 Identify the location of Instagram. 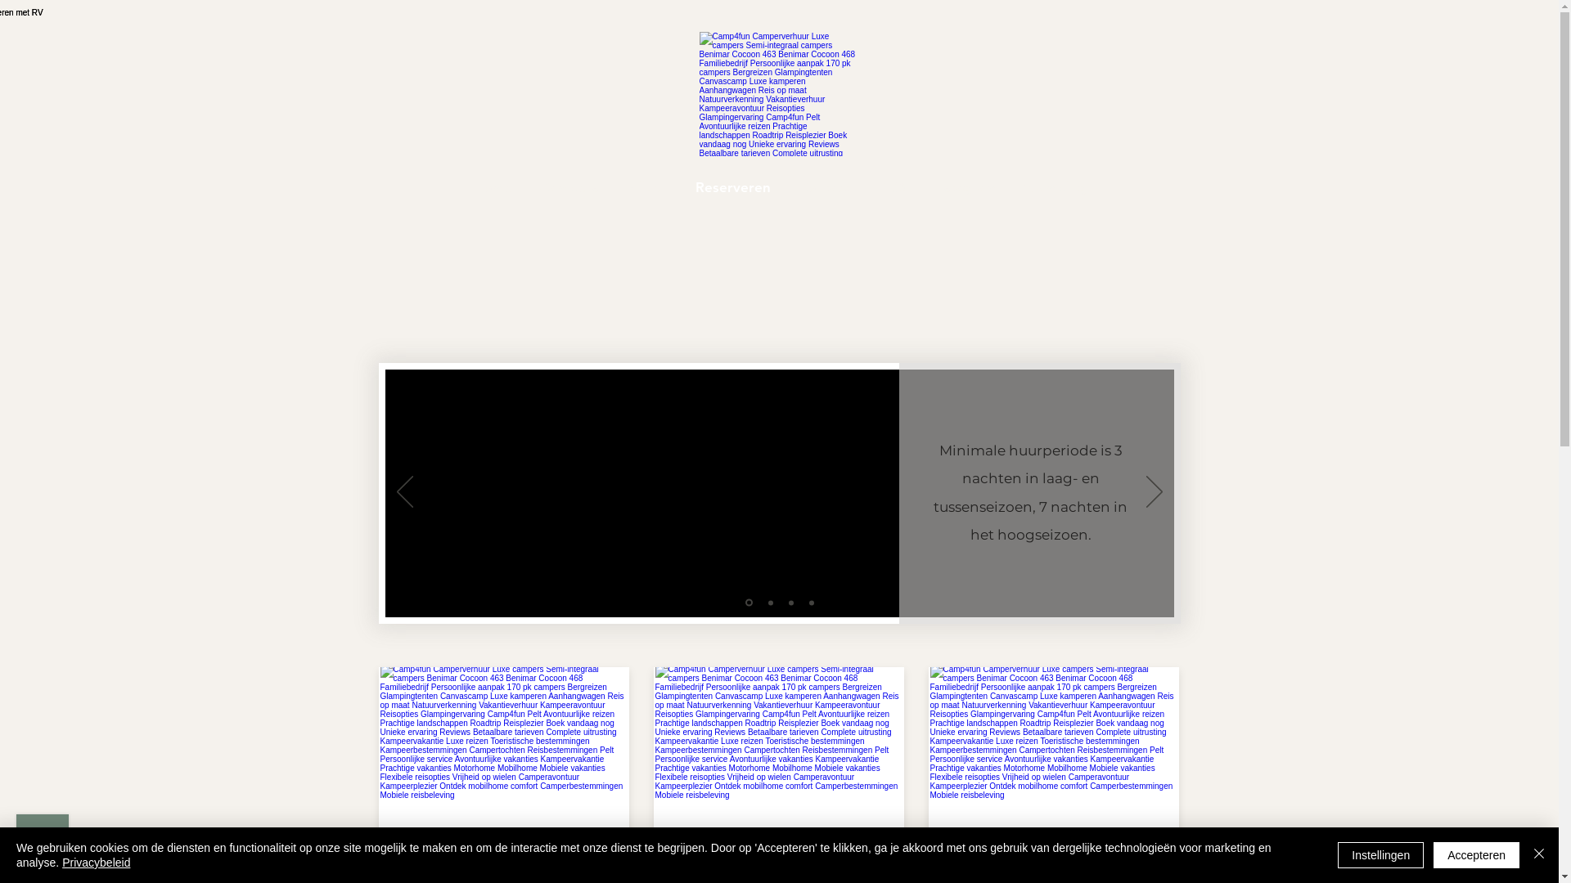
(964, 187).